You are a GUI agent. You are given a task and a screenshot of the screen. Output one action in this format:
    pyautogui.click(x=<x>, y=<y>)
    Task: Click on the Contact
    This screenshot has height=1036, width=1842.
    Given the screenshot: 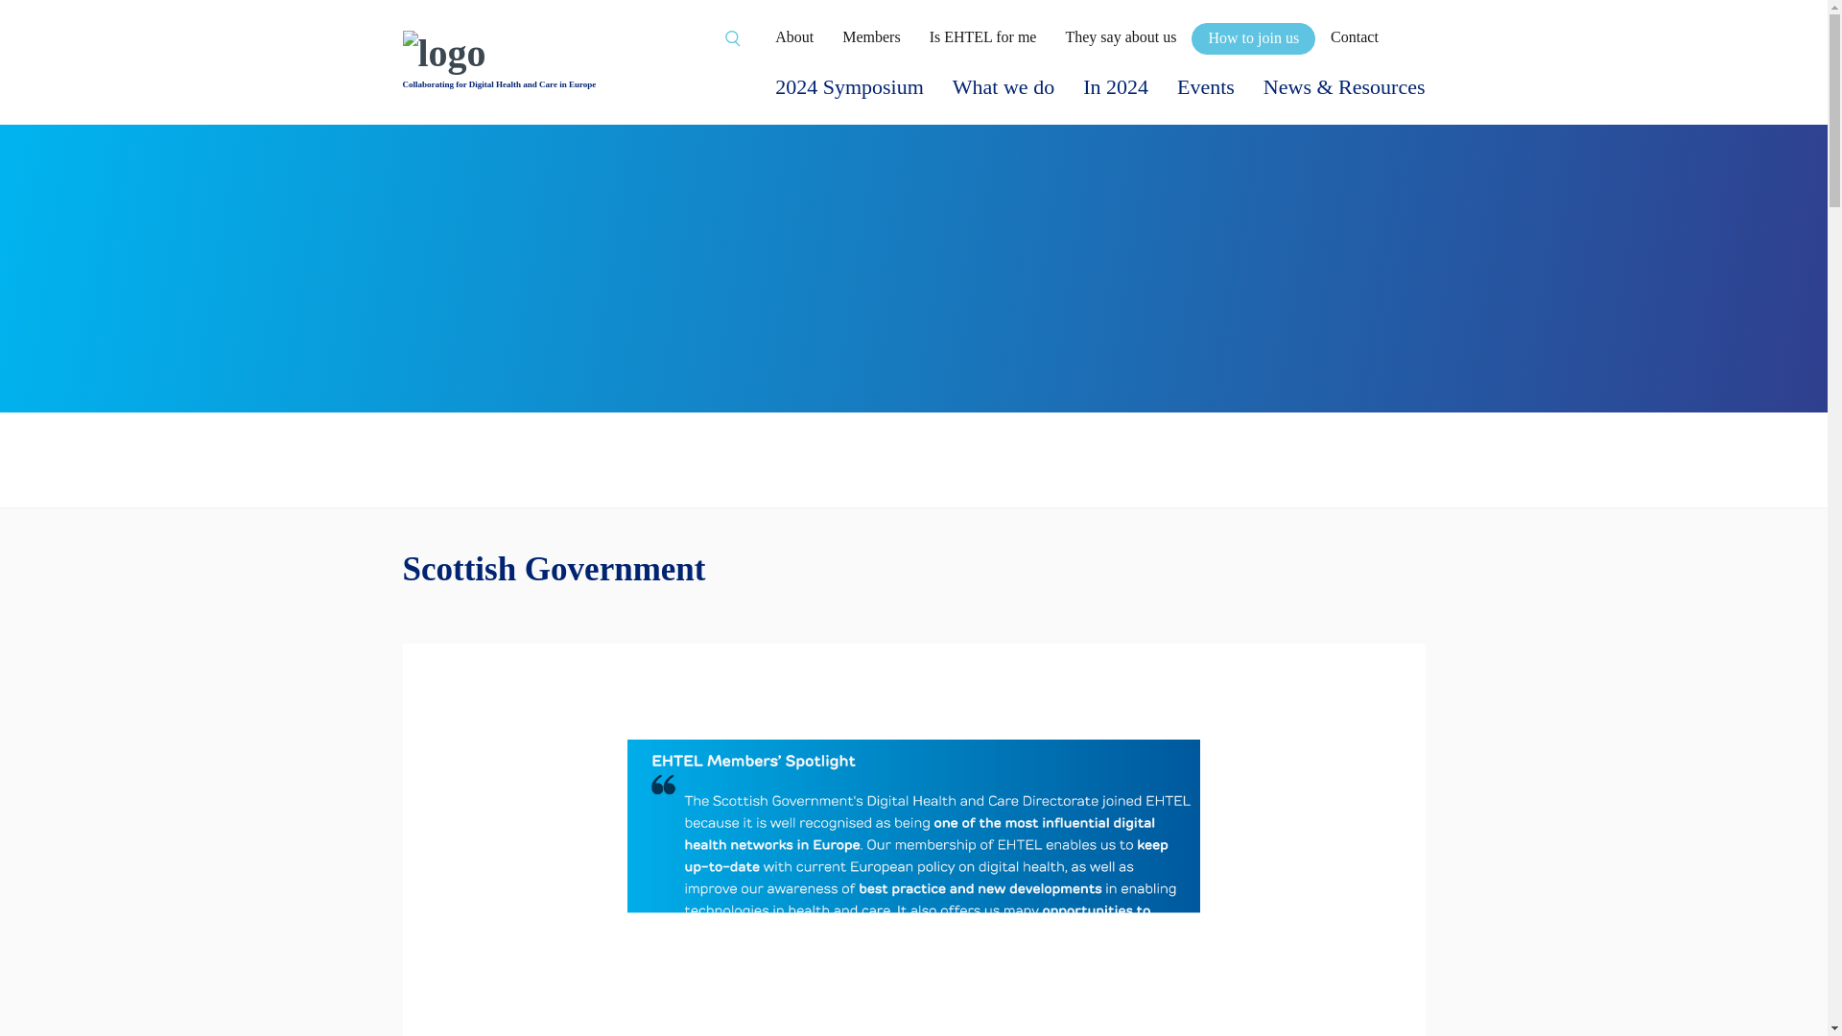 What is the action you would take?
    pyautogui.click(x=1354, y=36)
    